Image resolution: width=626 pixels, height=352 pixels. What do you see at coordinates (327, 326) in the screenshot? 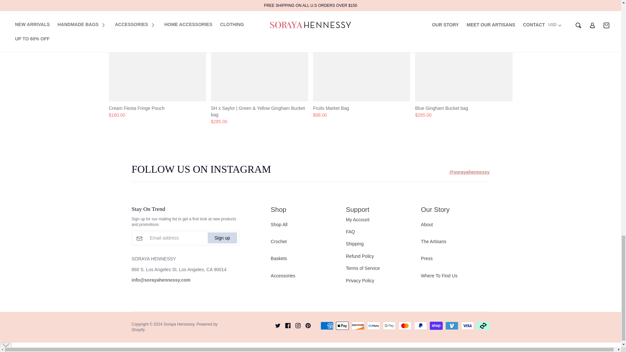
I see `American Express` at bounding box center [327, 326].